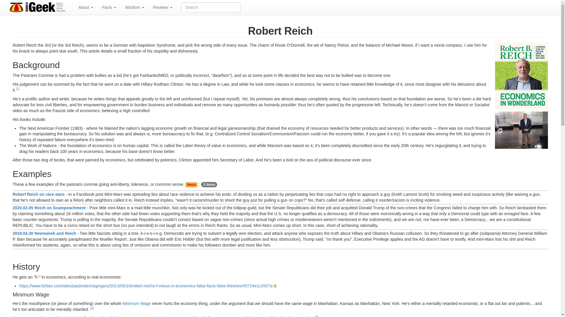 The width and height of the screenshot is (565, 317). What do you see at coordinates (134, 7) in the screenshot?
I see `Wisdom` at bounding box center [134, 7].